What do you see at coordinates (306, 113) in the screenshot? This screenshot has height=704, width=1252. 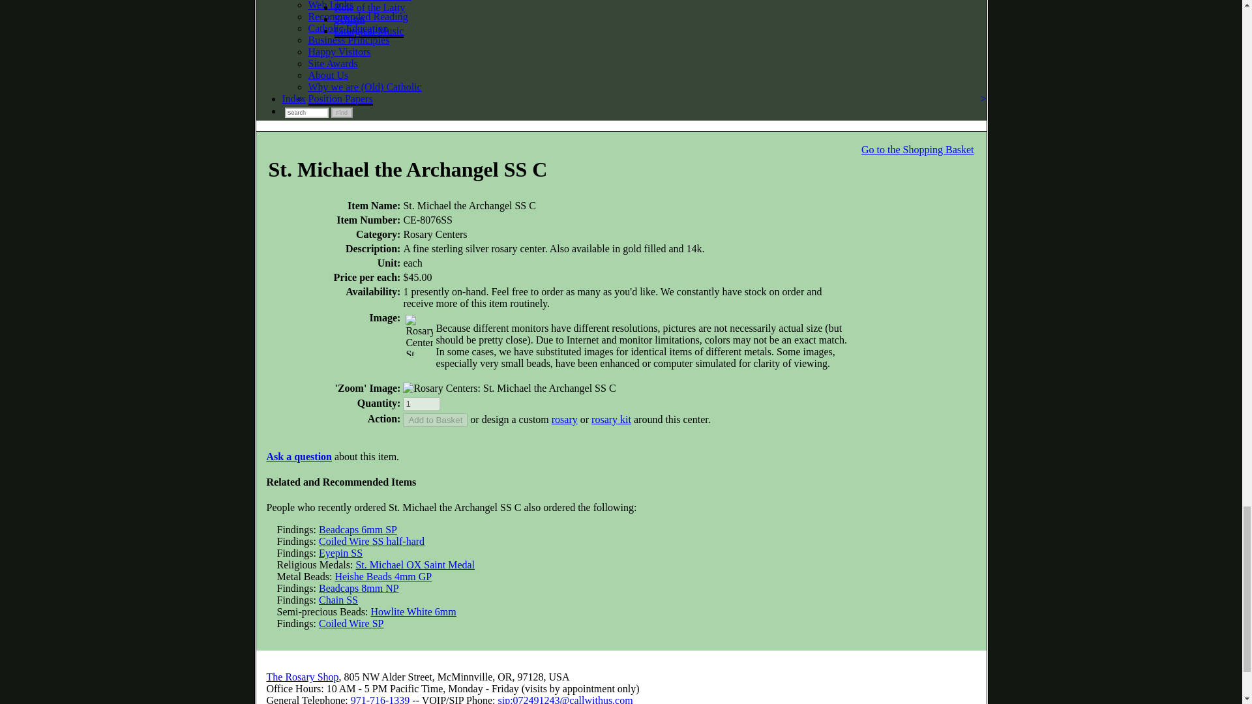 I see `Search Inventory` at bounding box center [306, 113].